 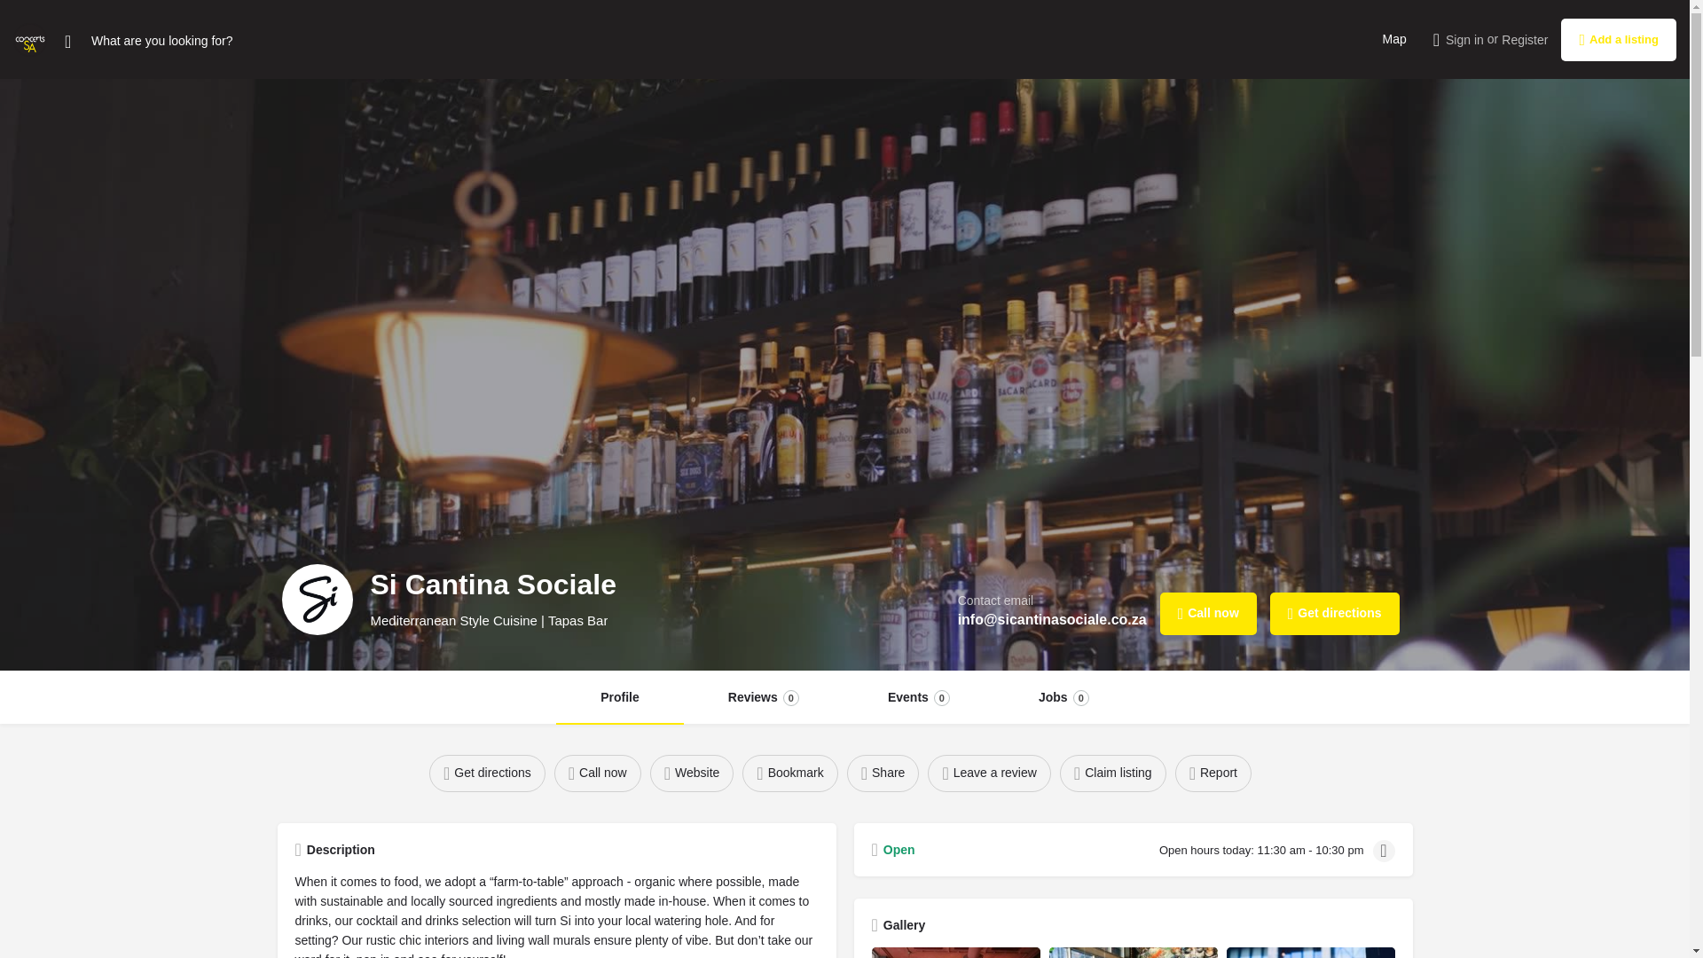 What do you see at coordinates (1335, 614) in the screenshot?
I see `Leave a review` at bounding box center [1335, 614].